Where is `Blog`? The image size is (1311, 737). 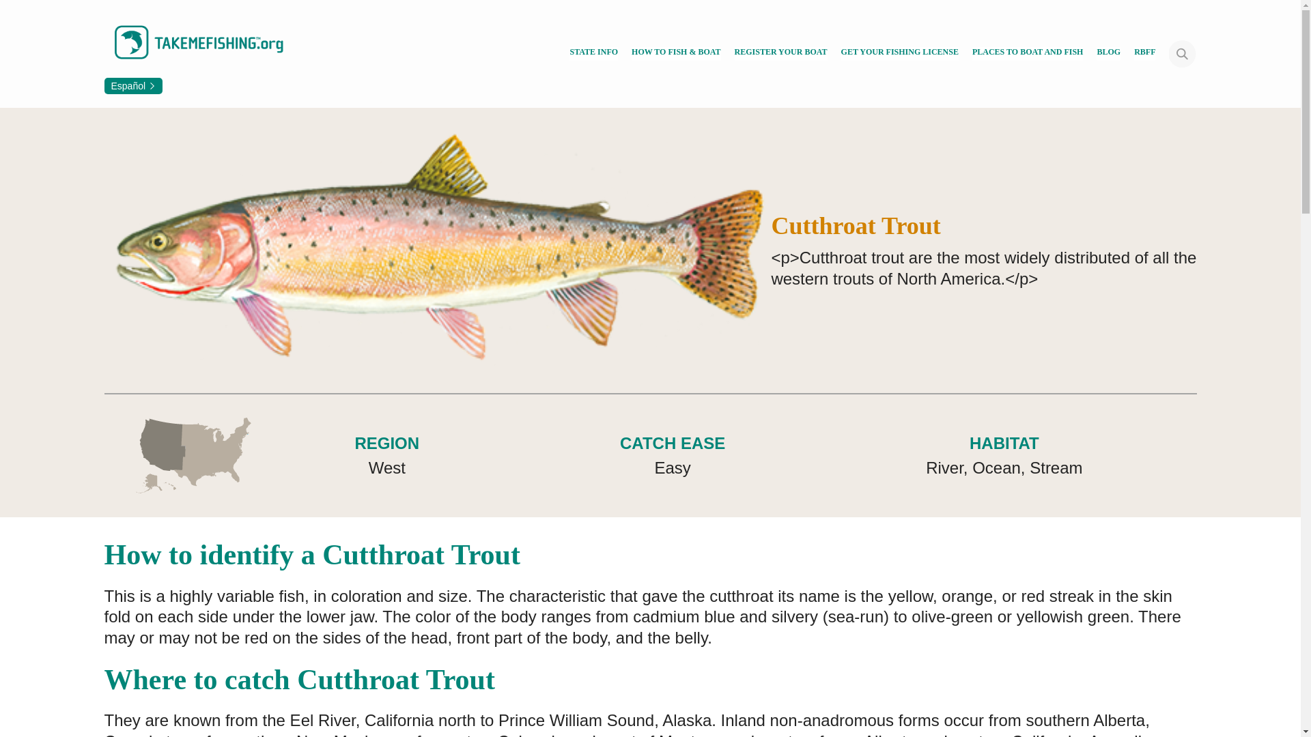
Blog is located at coordinates (1108, 53).